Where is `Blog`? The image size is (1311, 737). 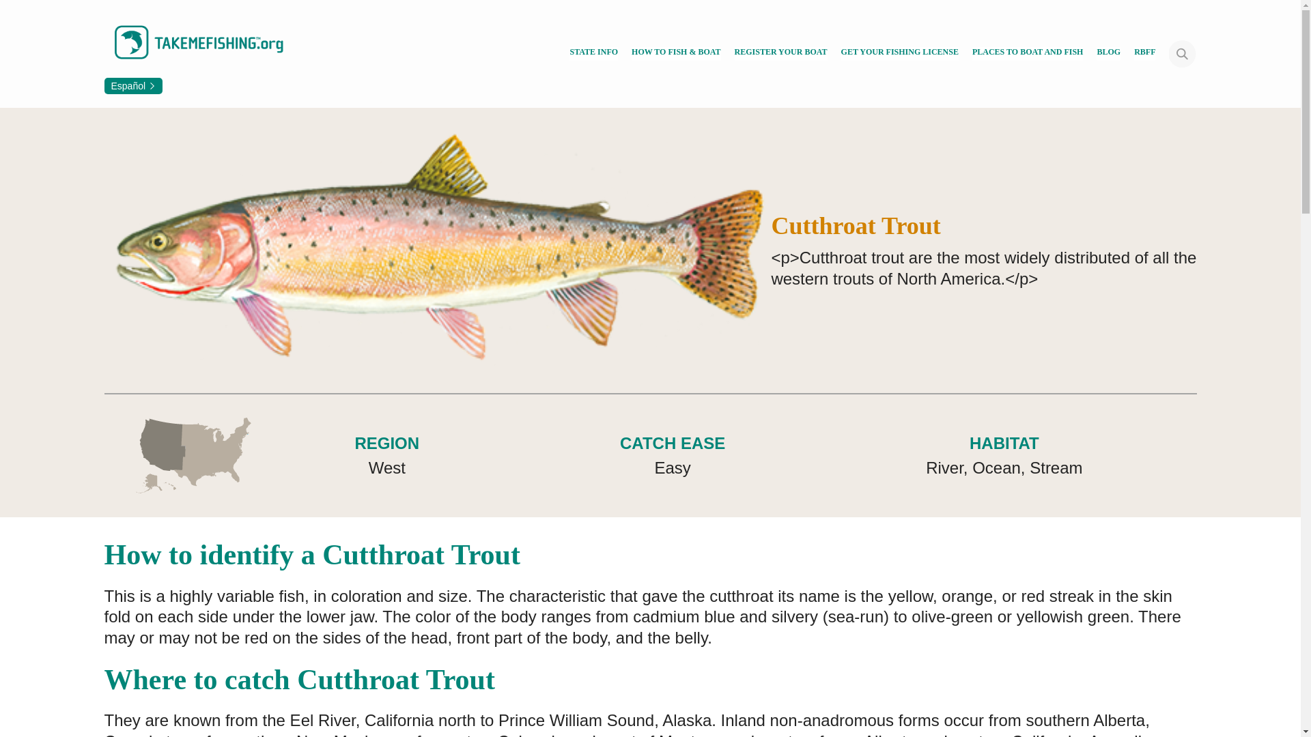
Blog is located at coordinates (1108, 53).